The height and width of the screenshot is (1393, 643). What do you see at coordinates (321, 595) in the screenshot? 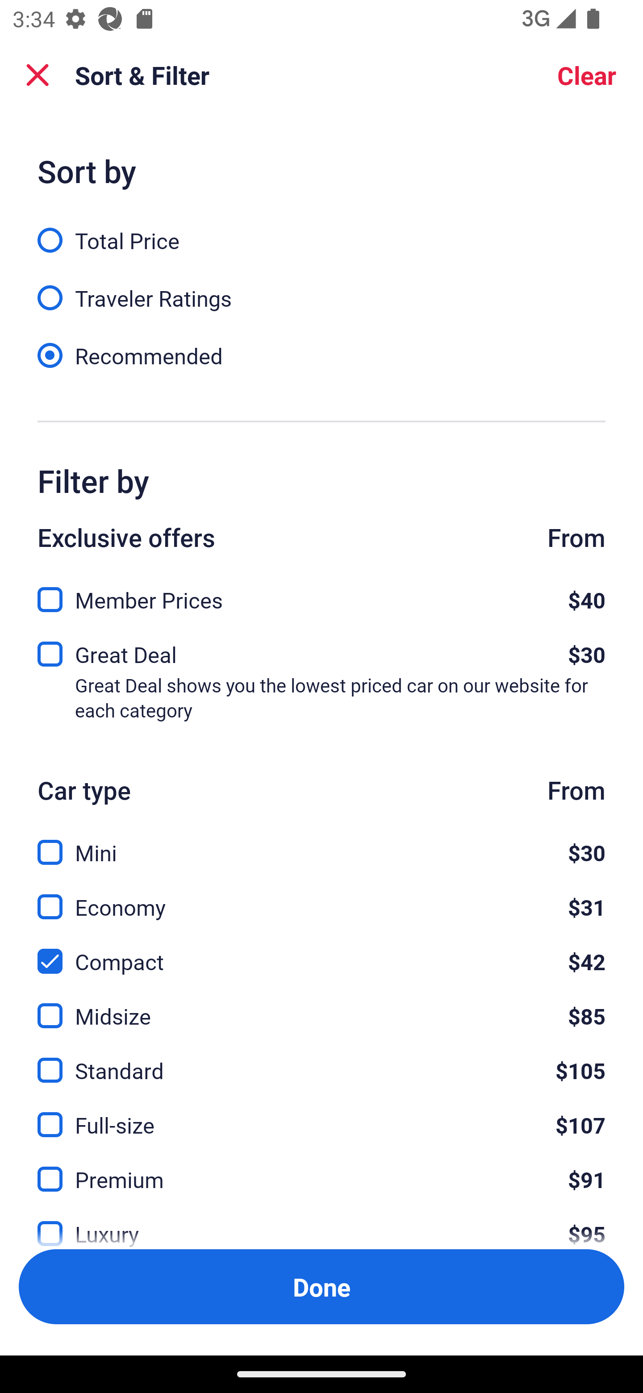
I see `Member Prices, $40 Member Prices $40` at bounding box center [321, 595].